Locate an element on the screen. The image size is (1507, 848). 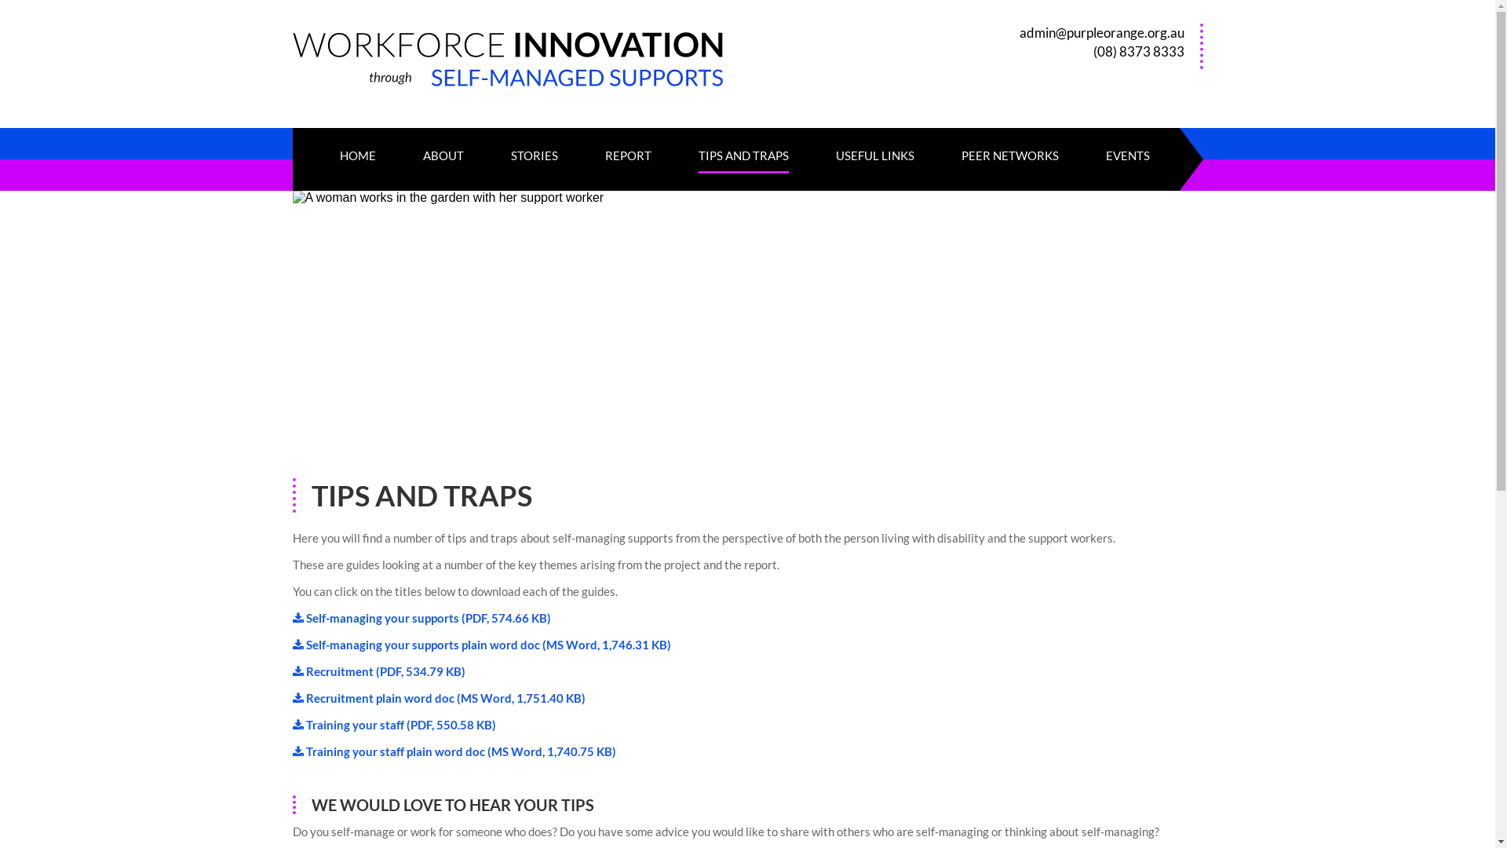
REPORT is located at coordinates (628, 160).